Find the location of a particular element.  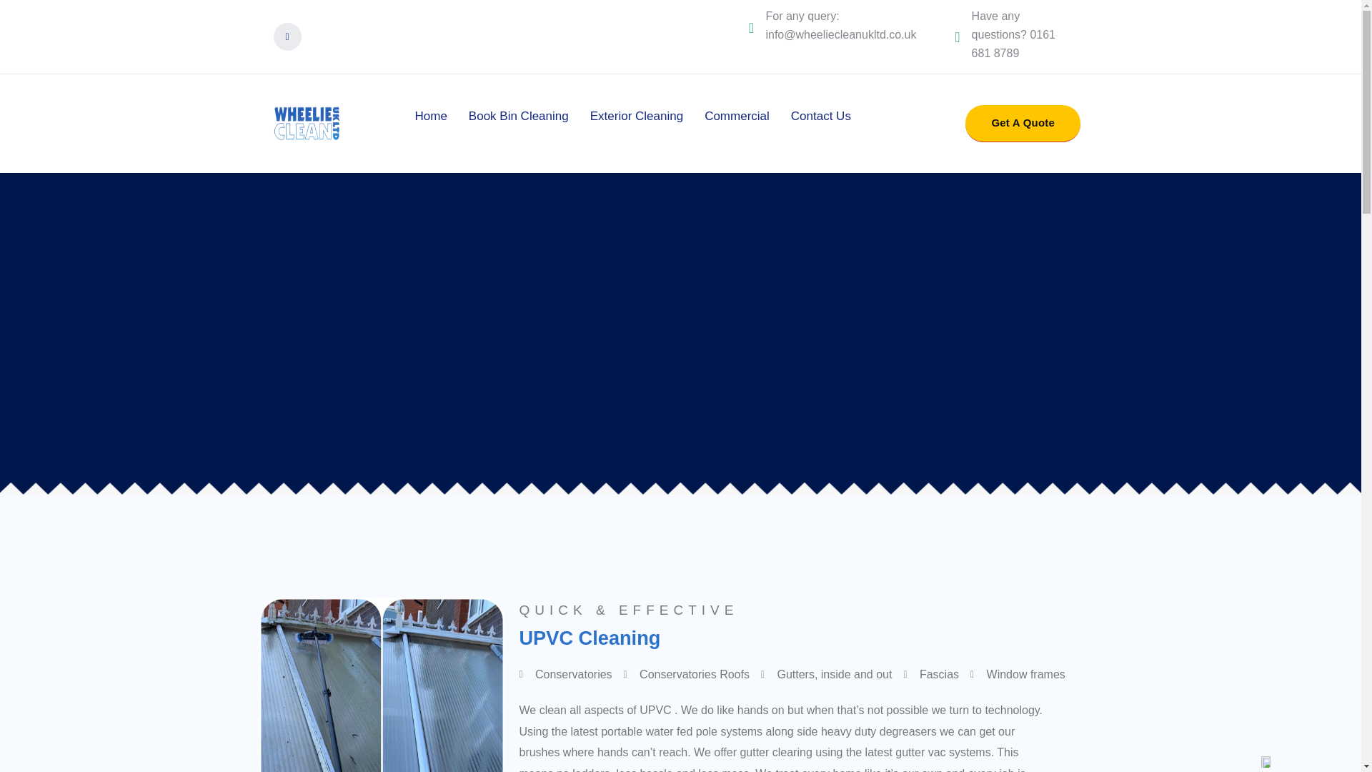

Have any questions? 0161 681 8789 is located at coordinates (1013, 34).